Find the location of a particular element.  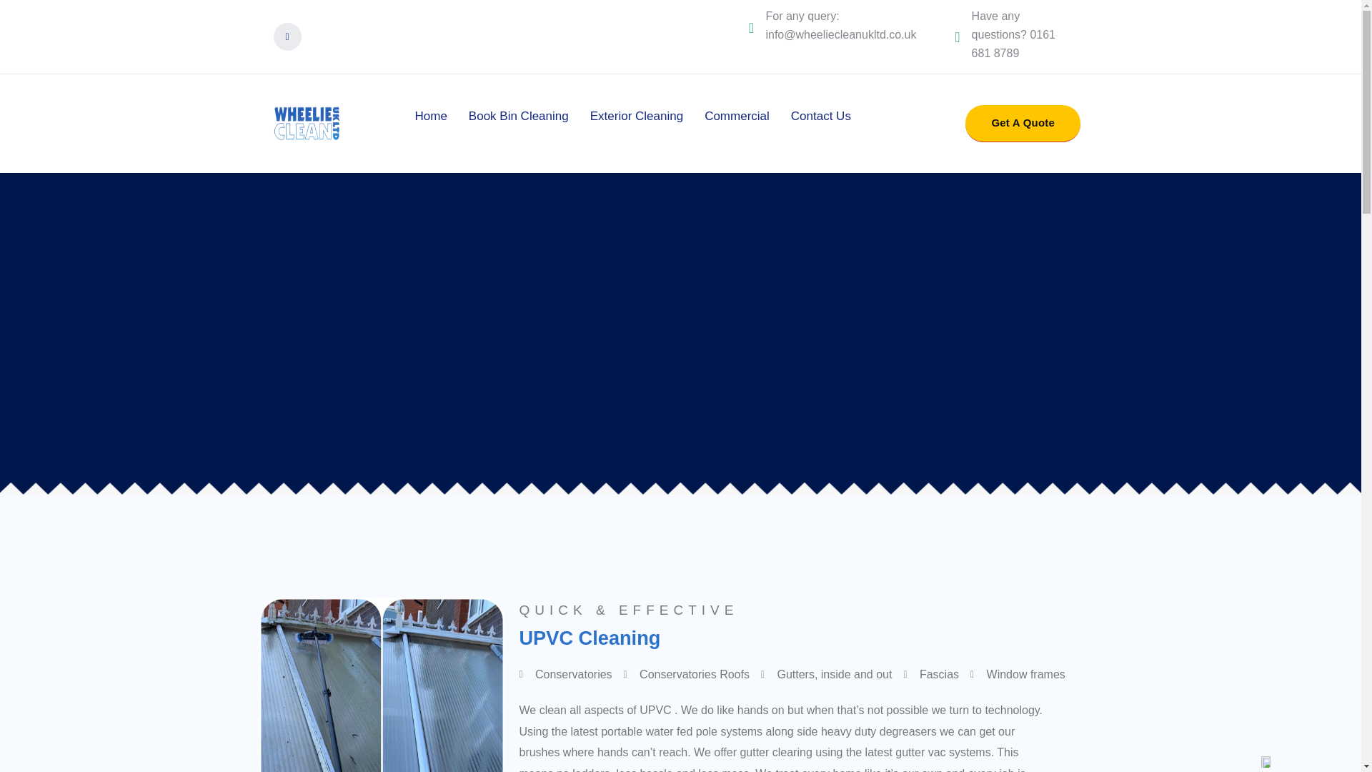

Have any questions? 0161 681 8789 is located at coordinates (1013, 34).